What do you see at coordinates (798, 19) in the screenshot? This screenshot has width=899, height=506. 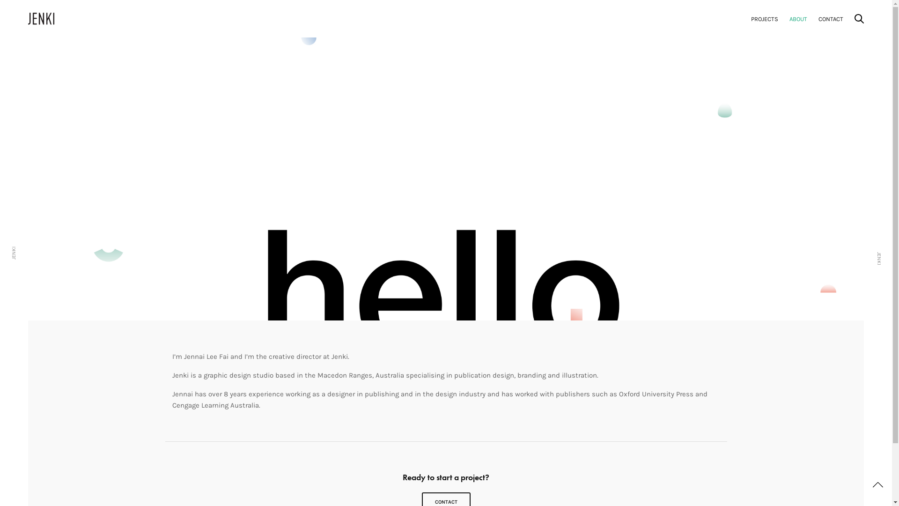 I see `ABOUT` at bounding box center [798, 19].